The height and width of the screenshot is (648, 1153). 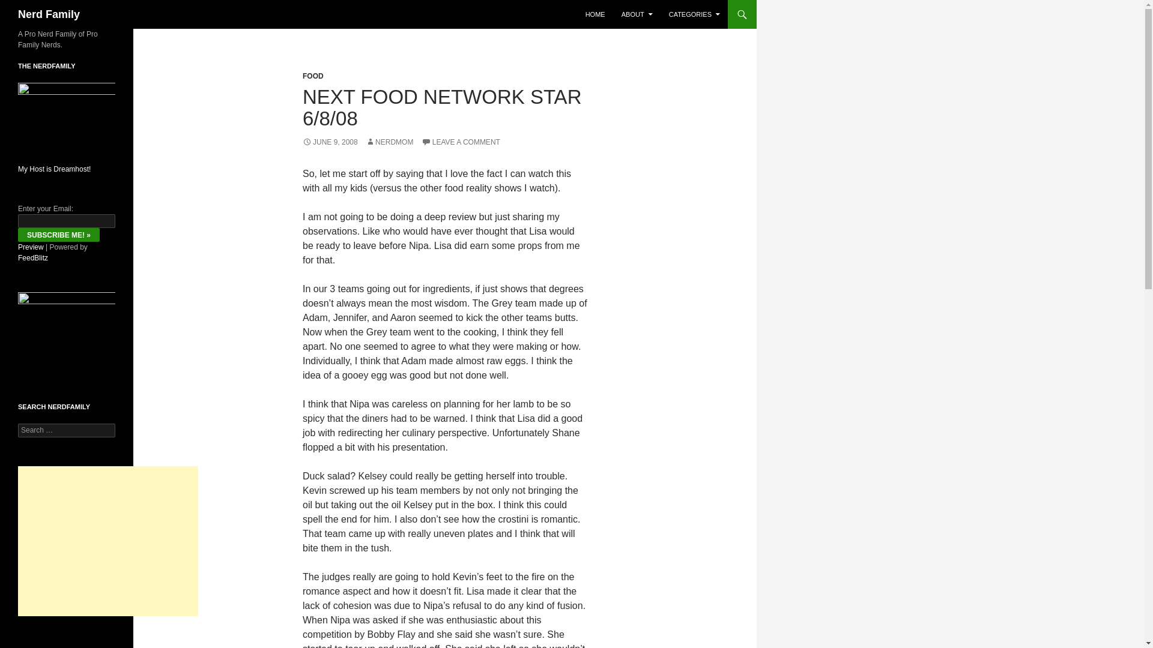 I want to click on FeedBlitz, so click(x=33, y=258).